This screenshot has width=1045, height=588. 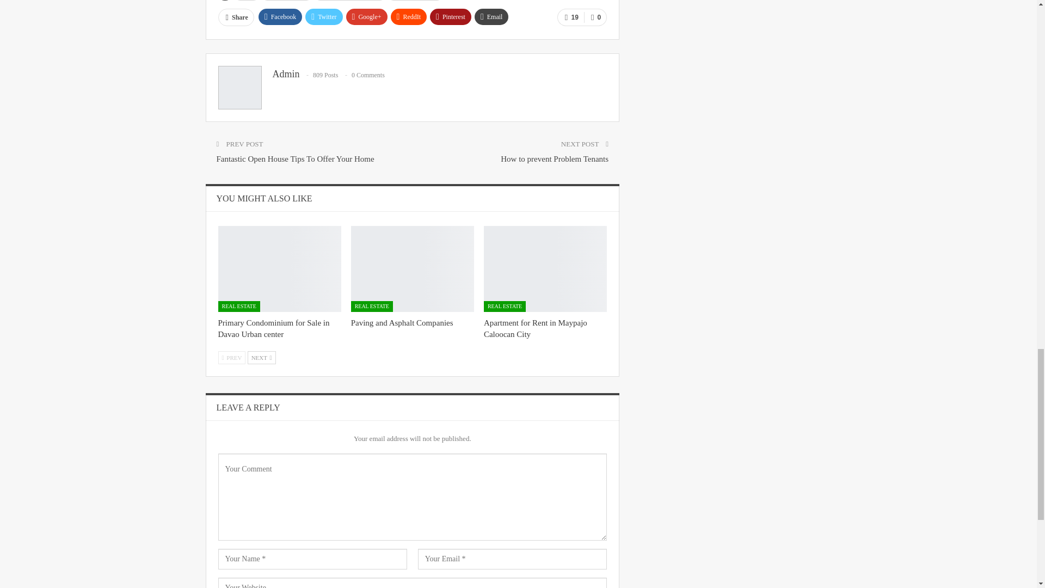 I want to click on Apartment for Rent in Maypajo Caloocan City, so click(x=545, y=269).